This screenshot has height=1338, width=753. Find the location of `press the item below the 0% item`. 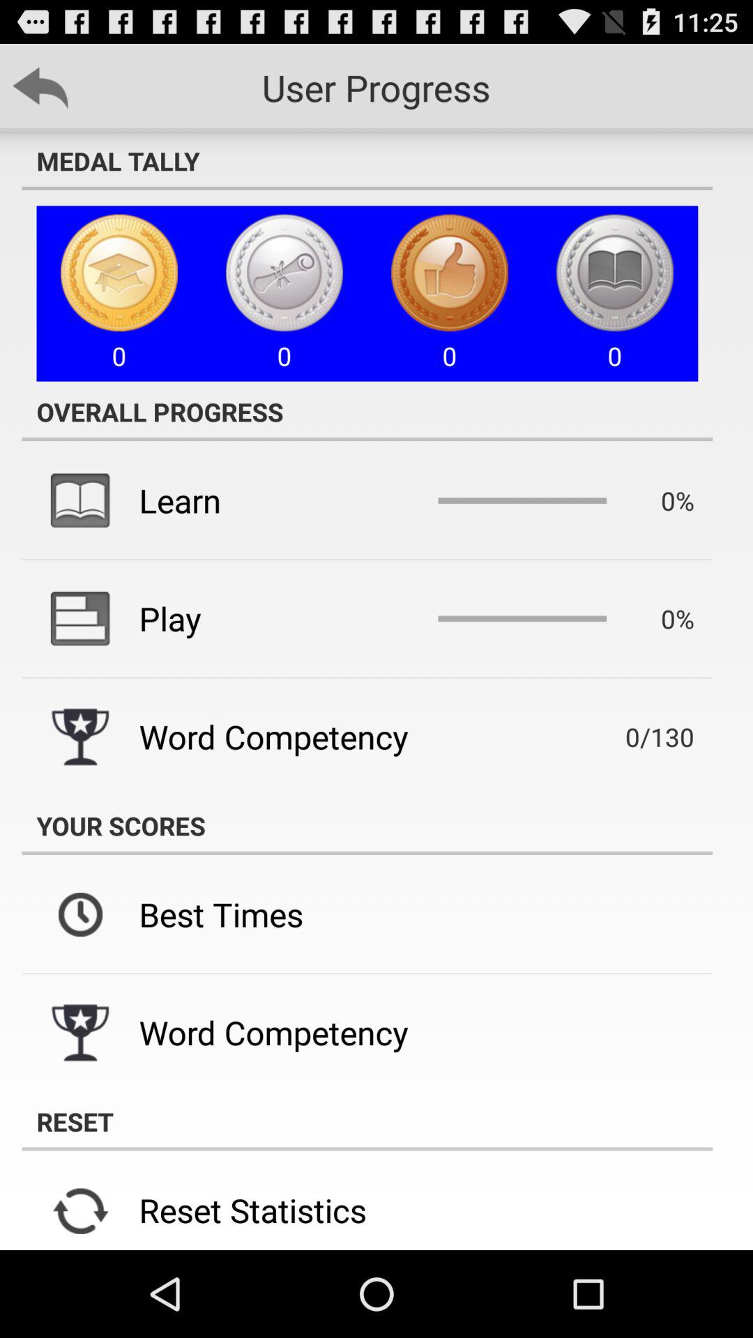

press the item below the 0% item is located at coordinates (639, 737).